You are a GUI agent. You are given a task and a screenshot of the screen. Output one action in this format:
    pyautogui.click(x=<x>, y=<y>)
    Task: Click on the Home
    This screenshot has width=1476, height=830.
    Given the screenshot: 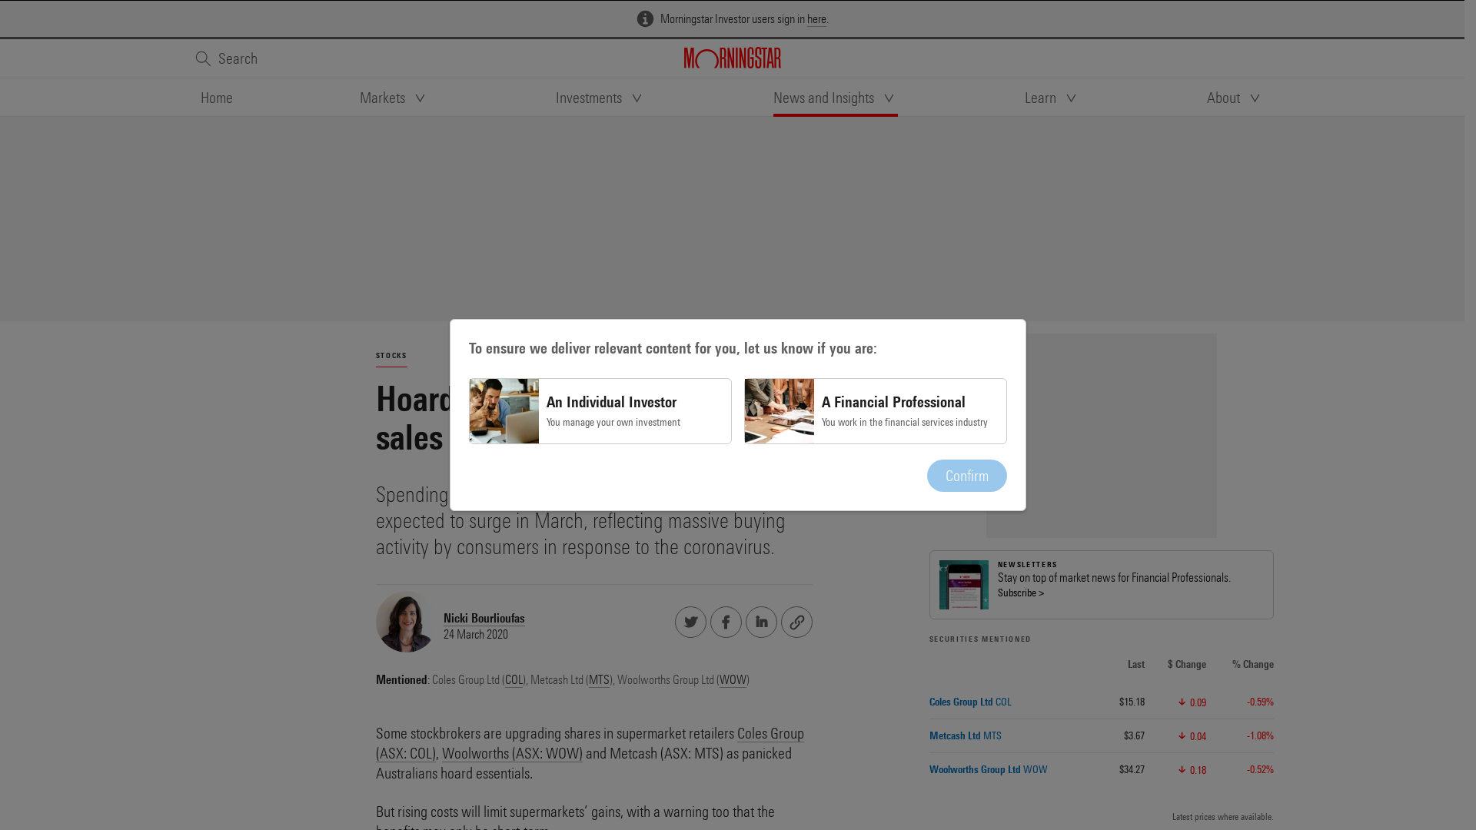 What is the action you would take?
    pyautogui.click(x=216, y=98)
    